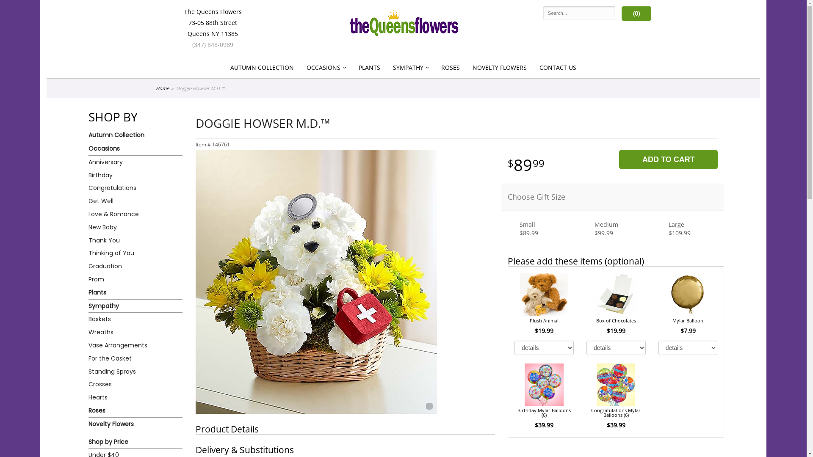 The width and height of the screenshot is (813, 457). What do you see at coordinates (135, 175) in the screenshot?
I see `Birthday` at bounding box center [135, 175].